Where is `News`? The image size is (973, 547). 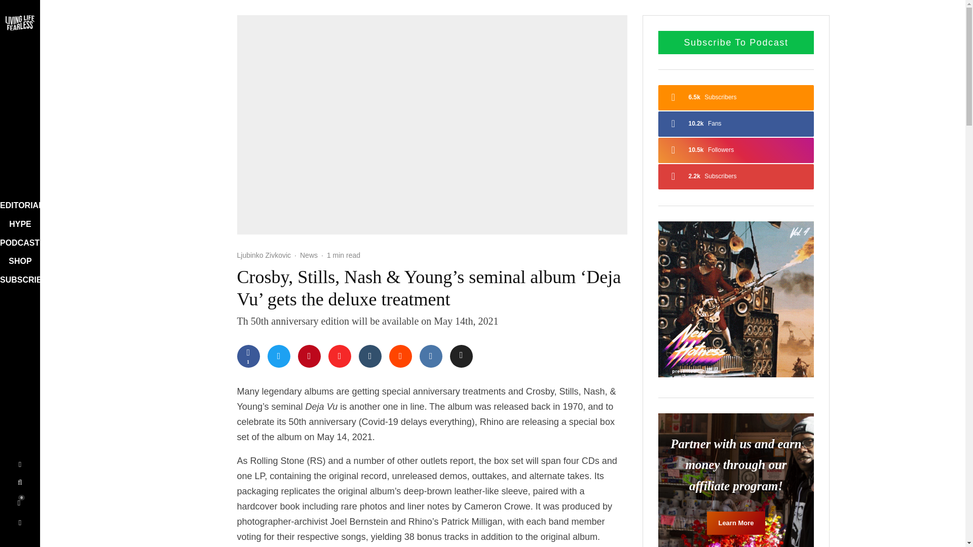 News is located at coordinates (309, 255).